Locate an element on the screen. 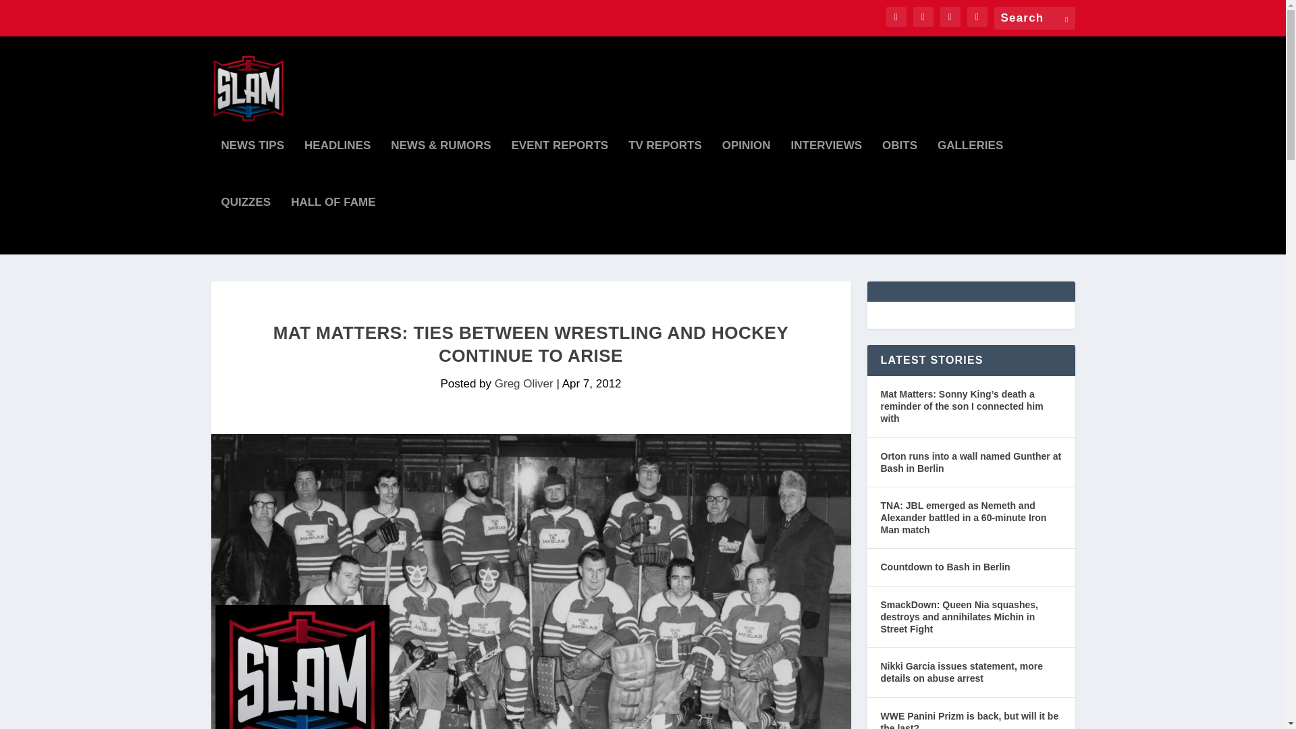 The width and height of the screenshot is (1296, 729). Posts by Greg Oliver is located at coordinates (524, 383).